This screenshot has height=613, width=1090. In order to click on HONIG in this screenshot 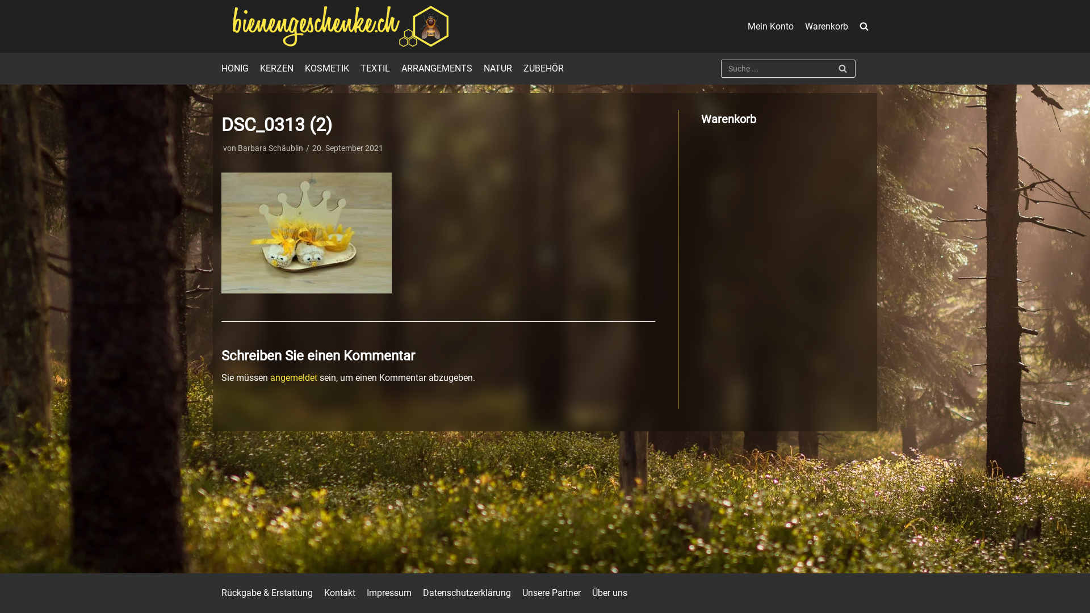, I will do `click(235, 69)`.